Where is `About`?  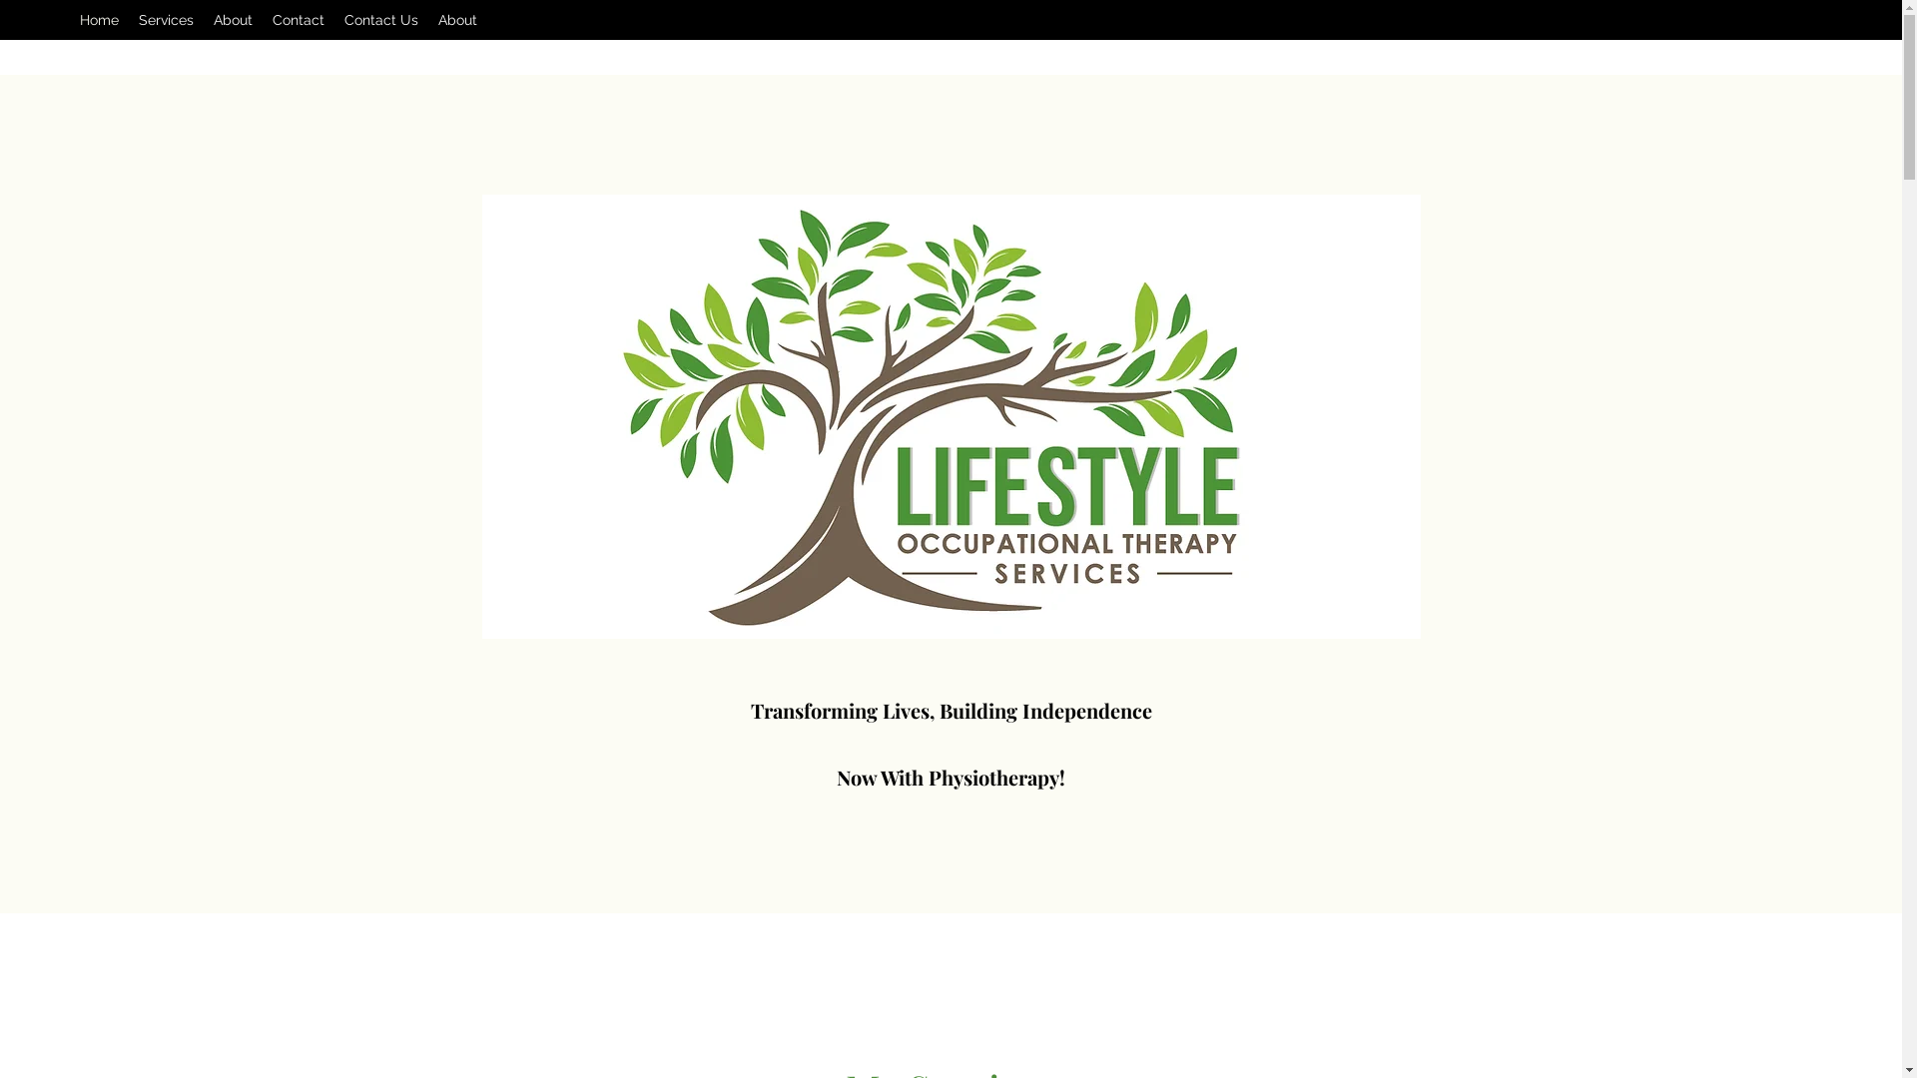 About is located at coordinates (234, 20).